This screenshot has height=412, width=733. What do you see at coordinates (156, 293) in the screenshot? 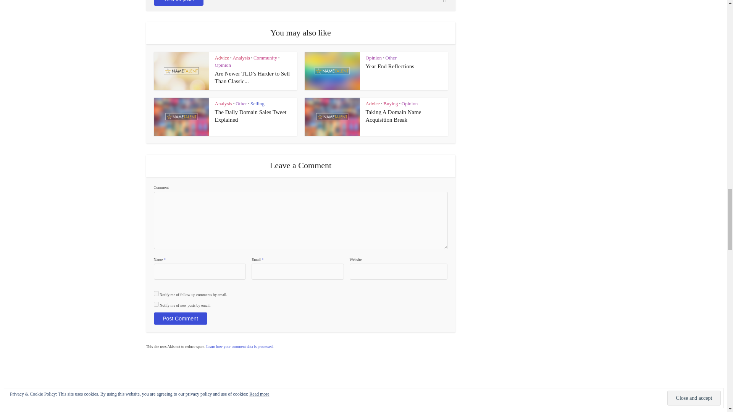
I see `subscribe` at bounding box center [156, 293].